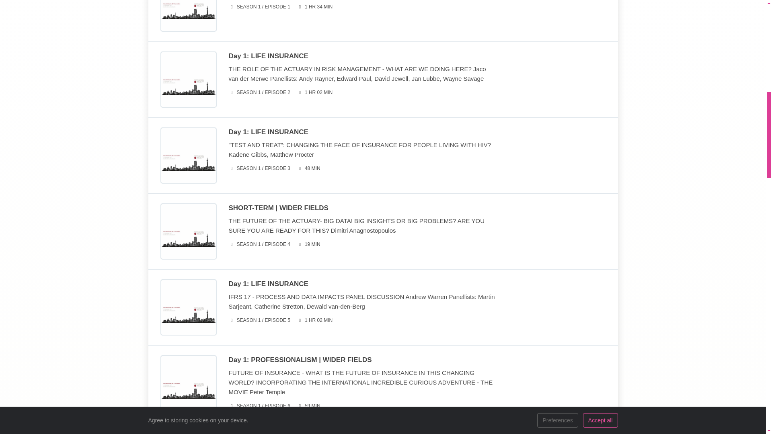  What do you see at coordinates (308, 406) in the screenshot?
I see `Duration` at bounding box center [308, 406].